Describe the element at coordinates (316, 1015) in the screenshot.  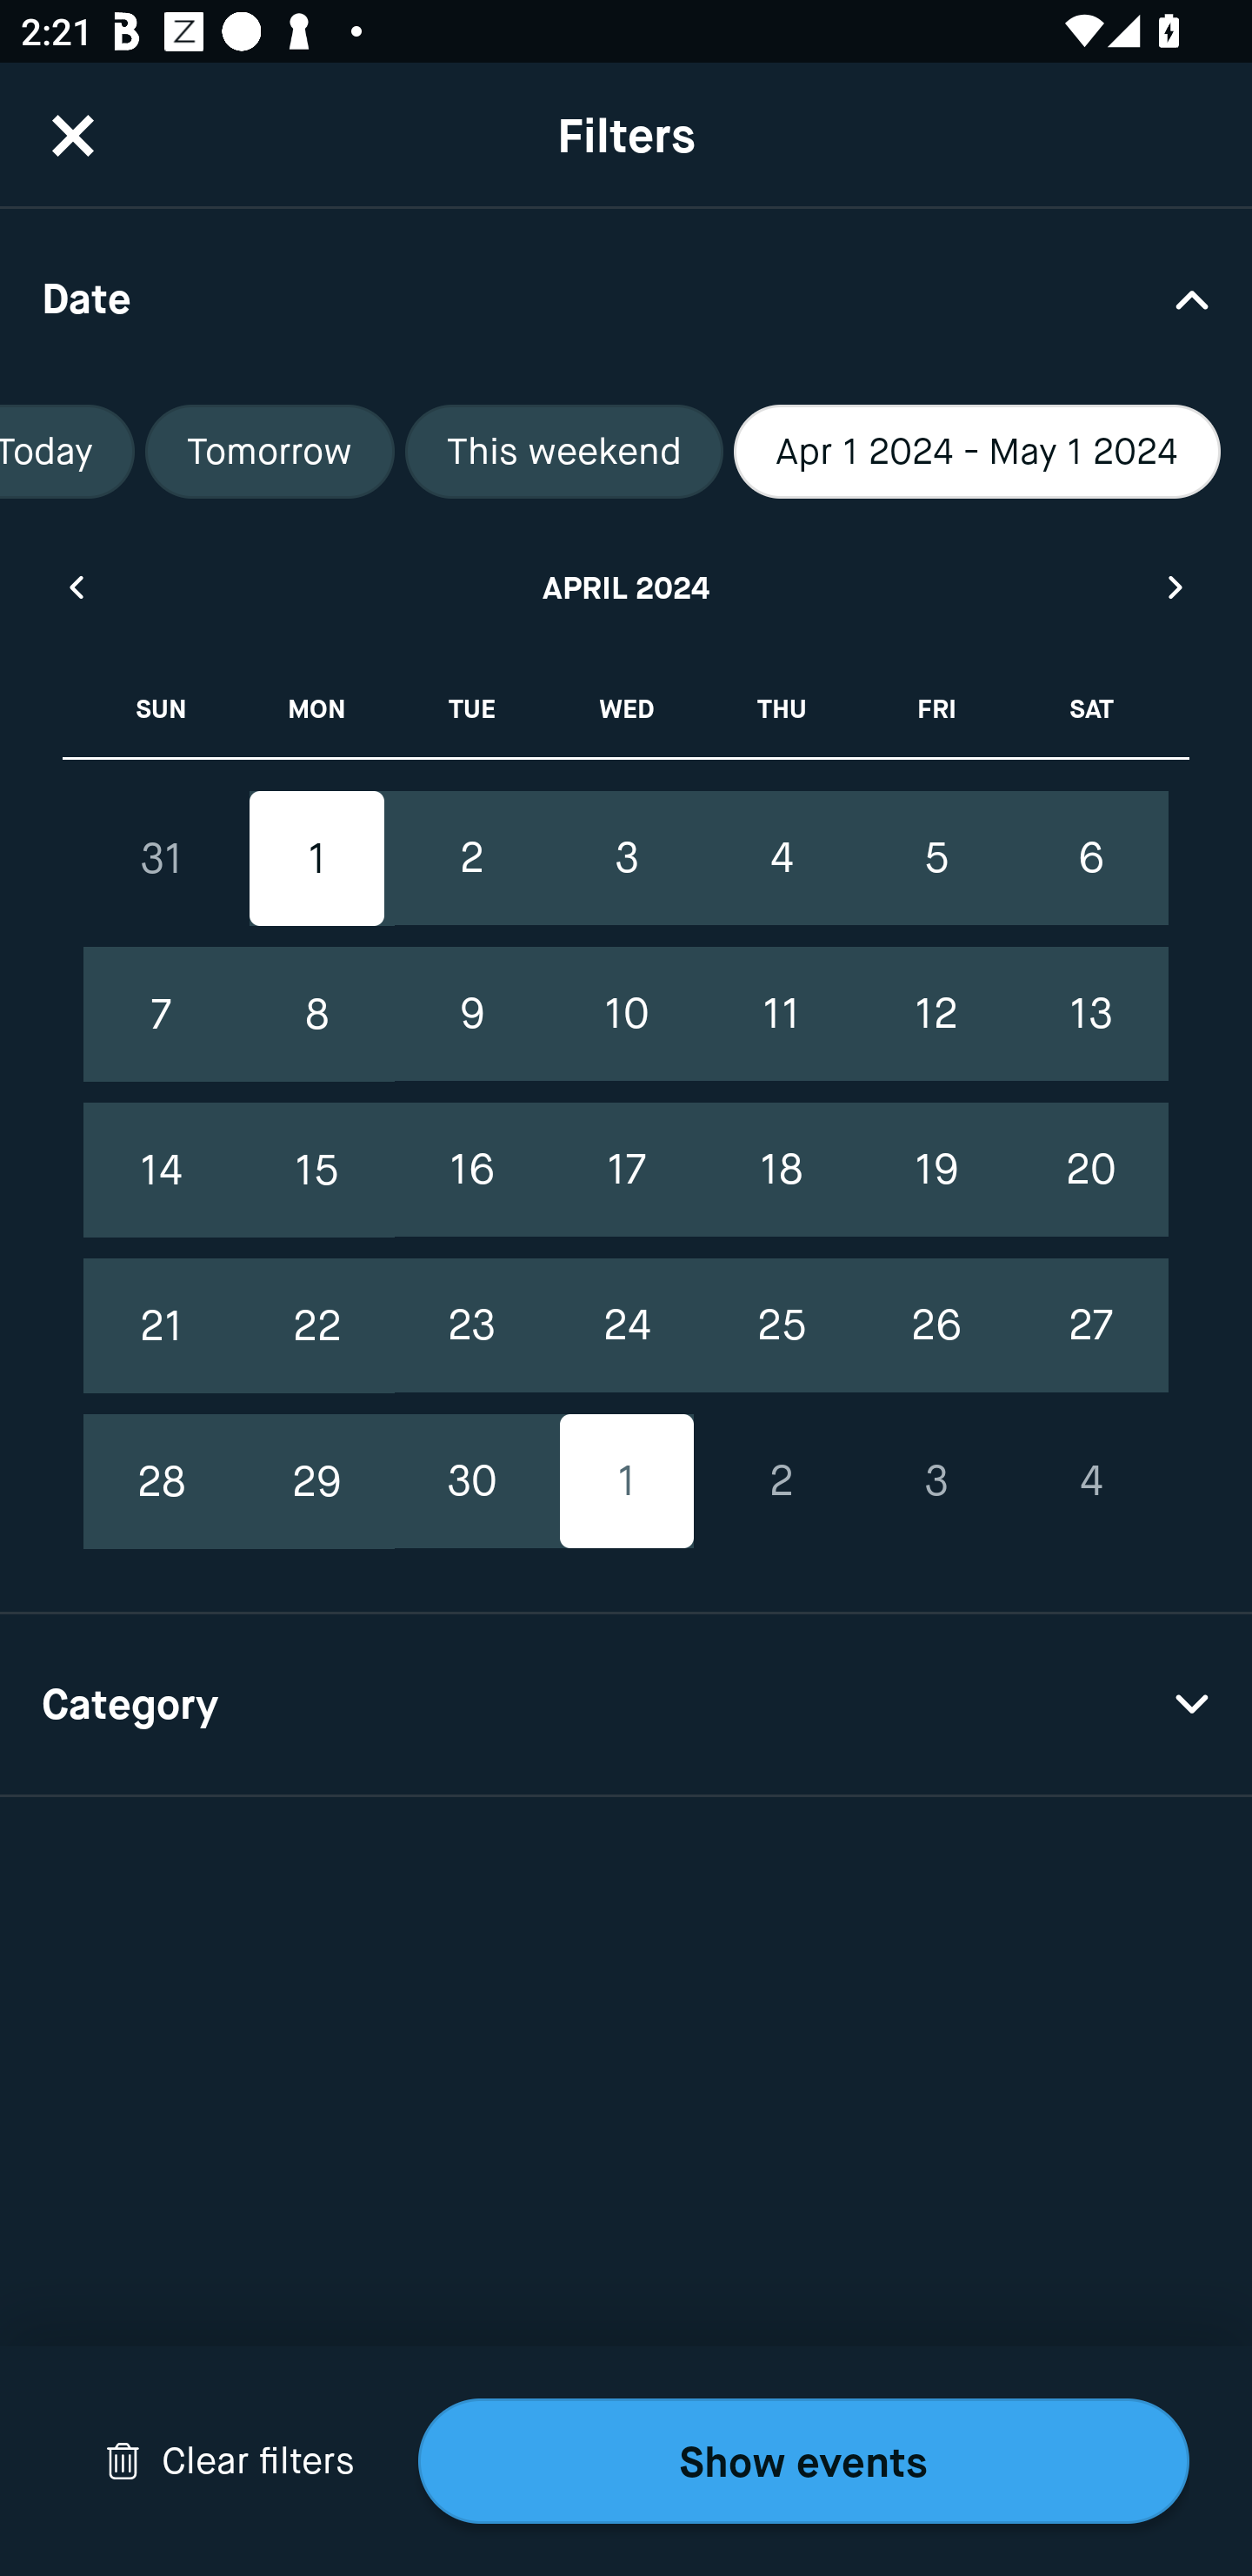
I see `8` at that location.